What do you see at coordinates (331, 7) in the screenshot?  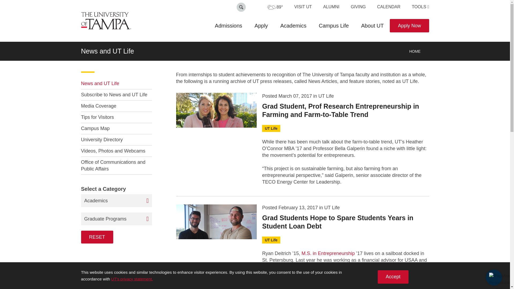 I see `ALUMNI` at bounding box center [331, 7].